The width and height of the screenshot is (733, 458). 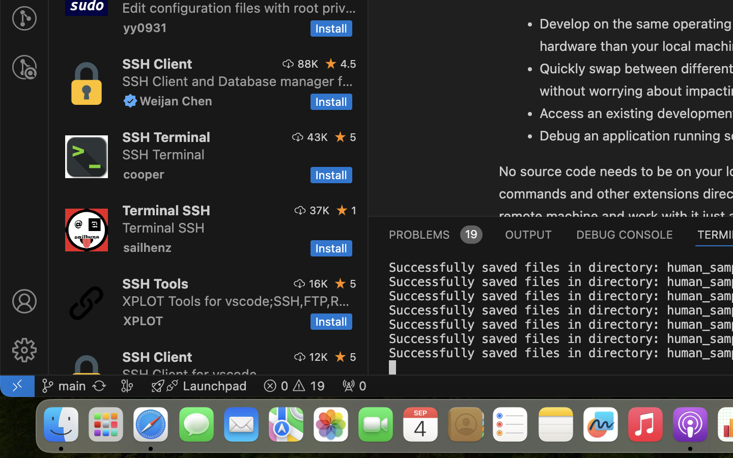 What do you see at coordinates (331, 64) in the screenshot?
I see `` at bounding box center [331, 64].